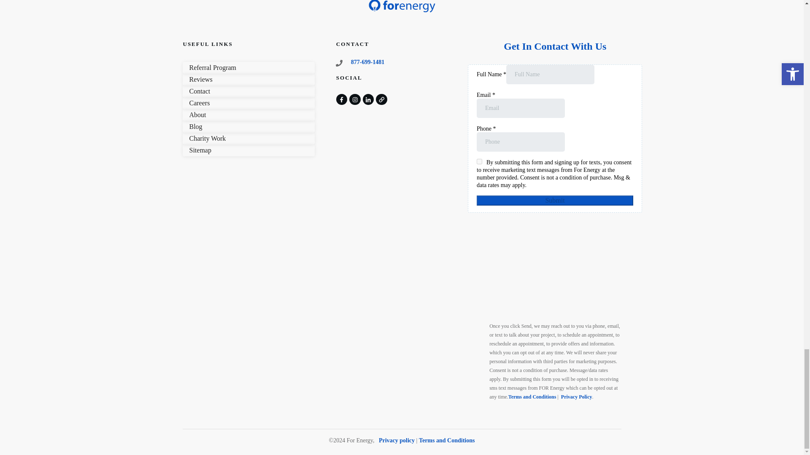 The width and height of the screenshot is (810, 455). What do you see at coordinates (199, 103) in the screenshot?
I see `Careers` at bounding box center [199, 103].